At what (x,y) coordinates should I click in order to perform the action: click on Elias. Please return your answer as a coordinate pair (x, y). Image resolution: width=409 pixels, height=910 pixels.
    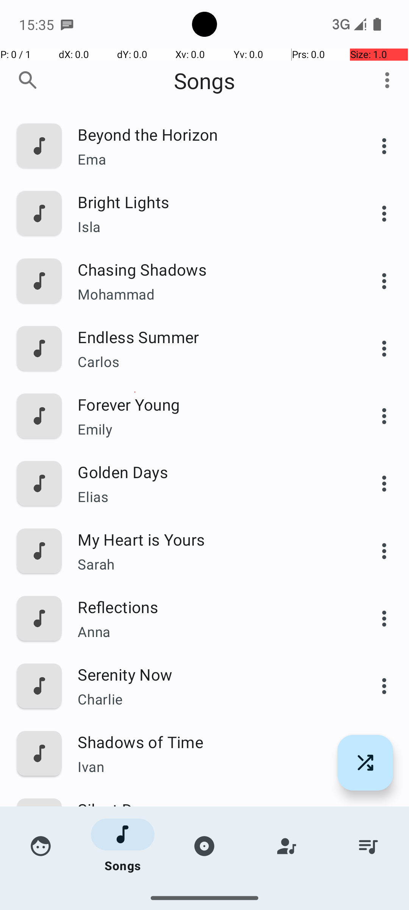
    Looking at the image, I should click on (211, 497).